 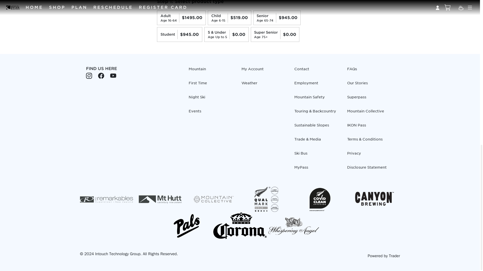 What do you see at coordinates (317, 155) in the screenshot?
I see `Ski Bus` at bounding box center [317, 155].